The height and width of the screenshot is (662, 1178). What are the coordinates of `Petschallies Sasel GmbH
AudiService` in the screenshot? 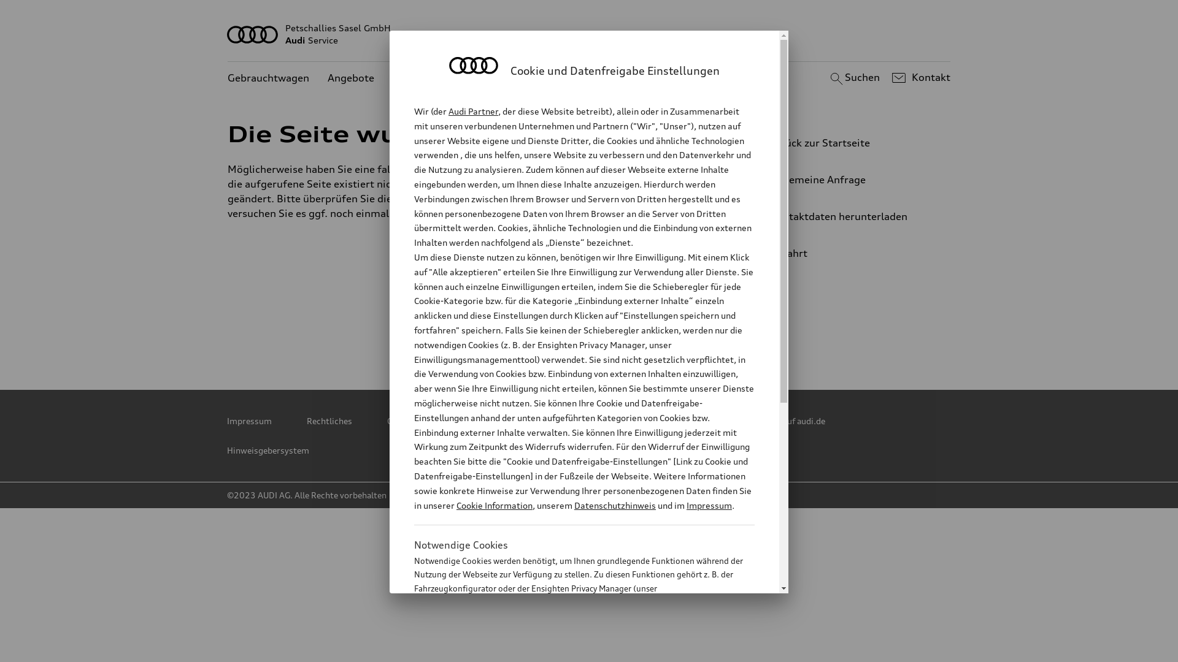 It's located at (589, 34).